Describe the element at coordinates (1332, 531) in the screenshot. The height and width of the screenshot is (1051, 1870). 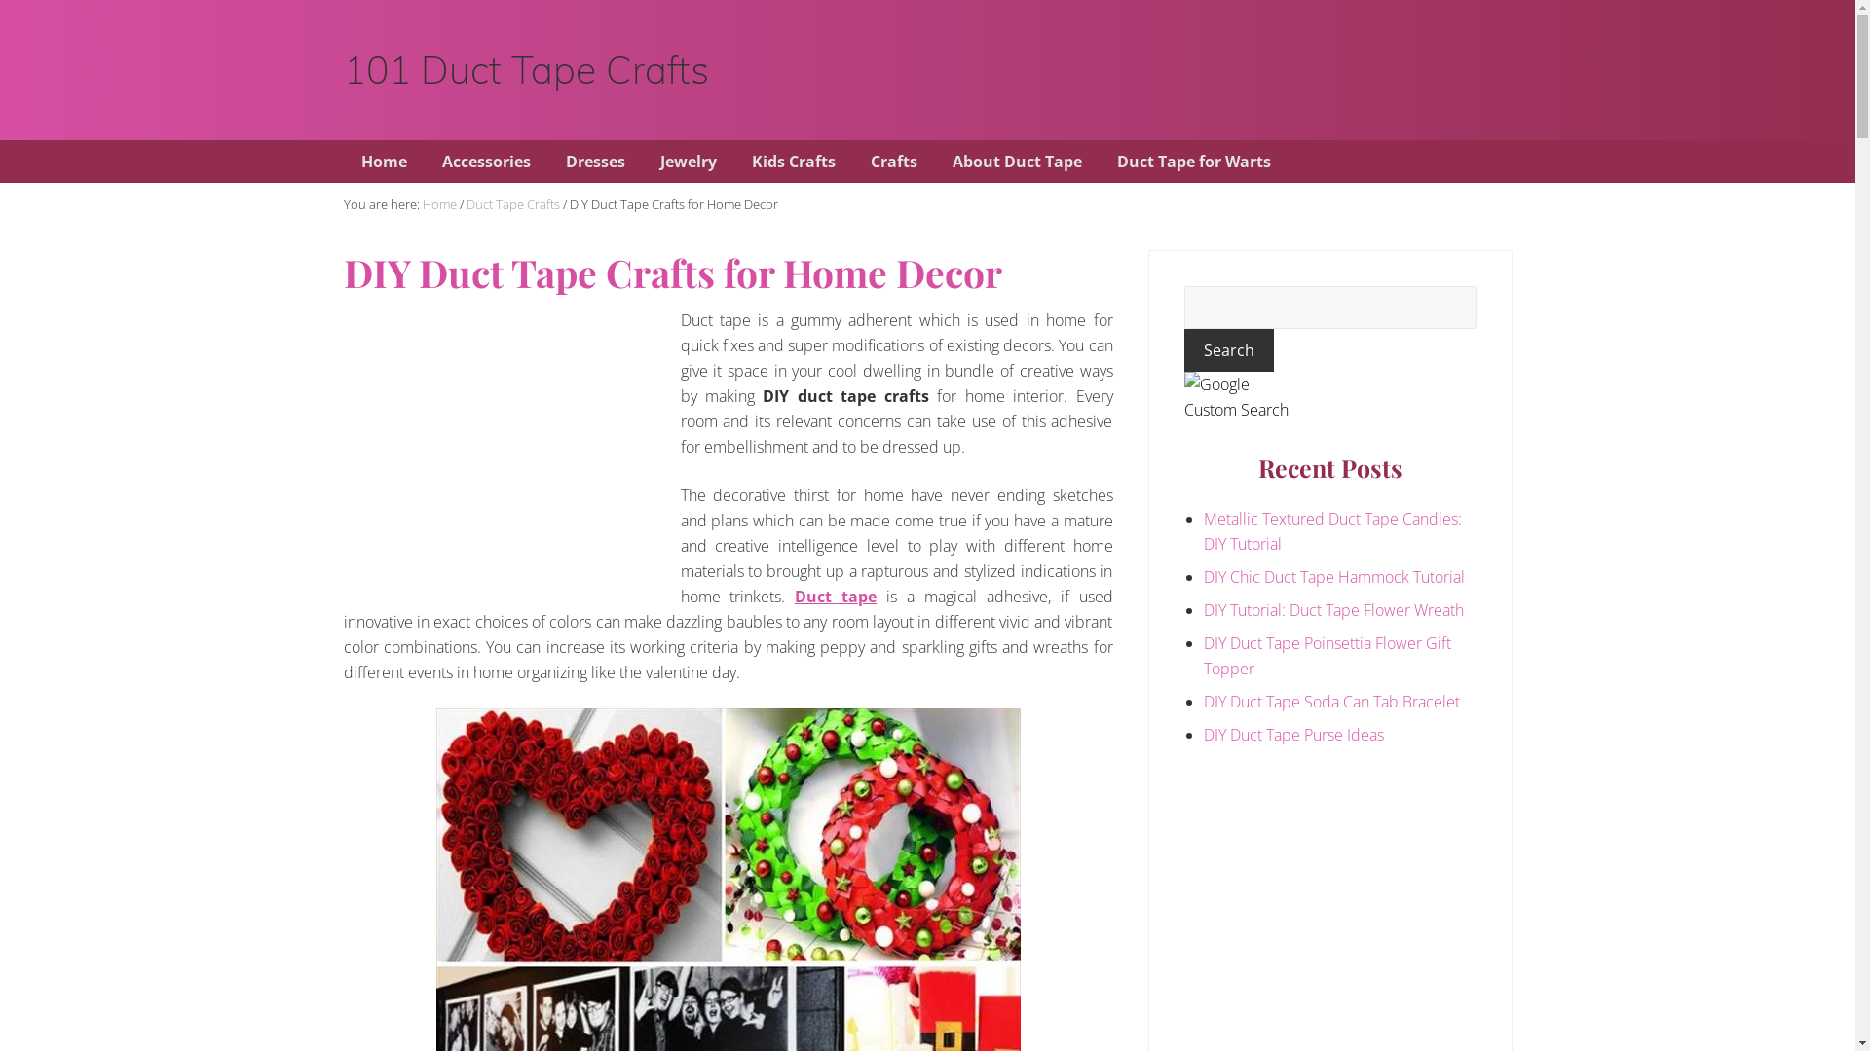
I see `Metallic Textured Duct Tape Candles: DIY Tutorial` at that location.